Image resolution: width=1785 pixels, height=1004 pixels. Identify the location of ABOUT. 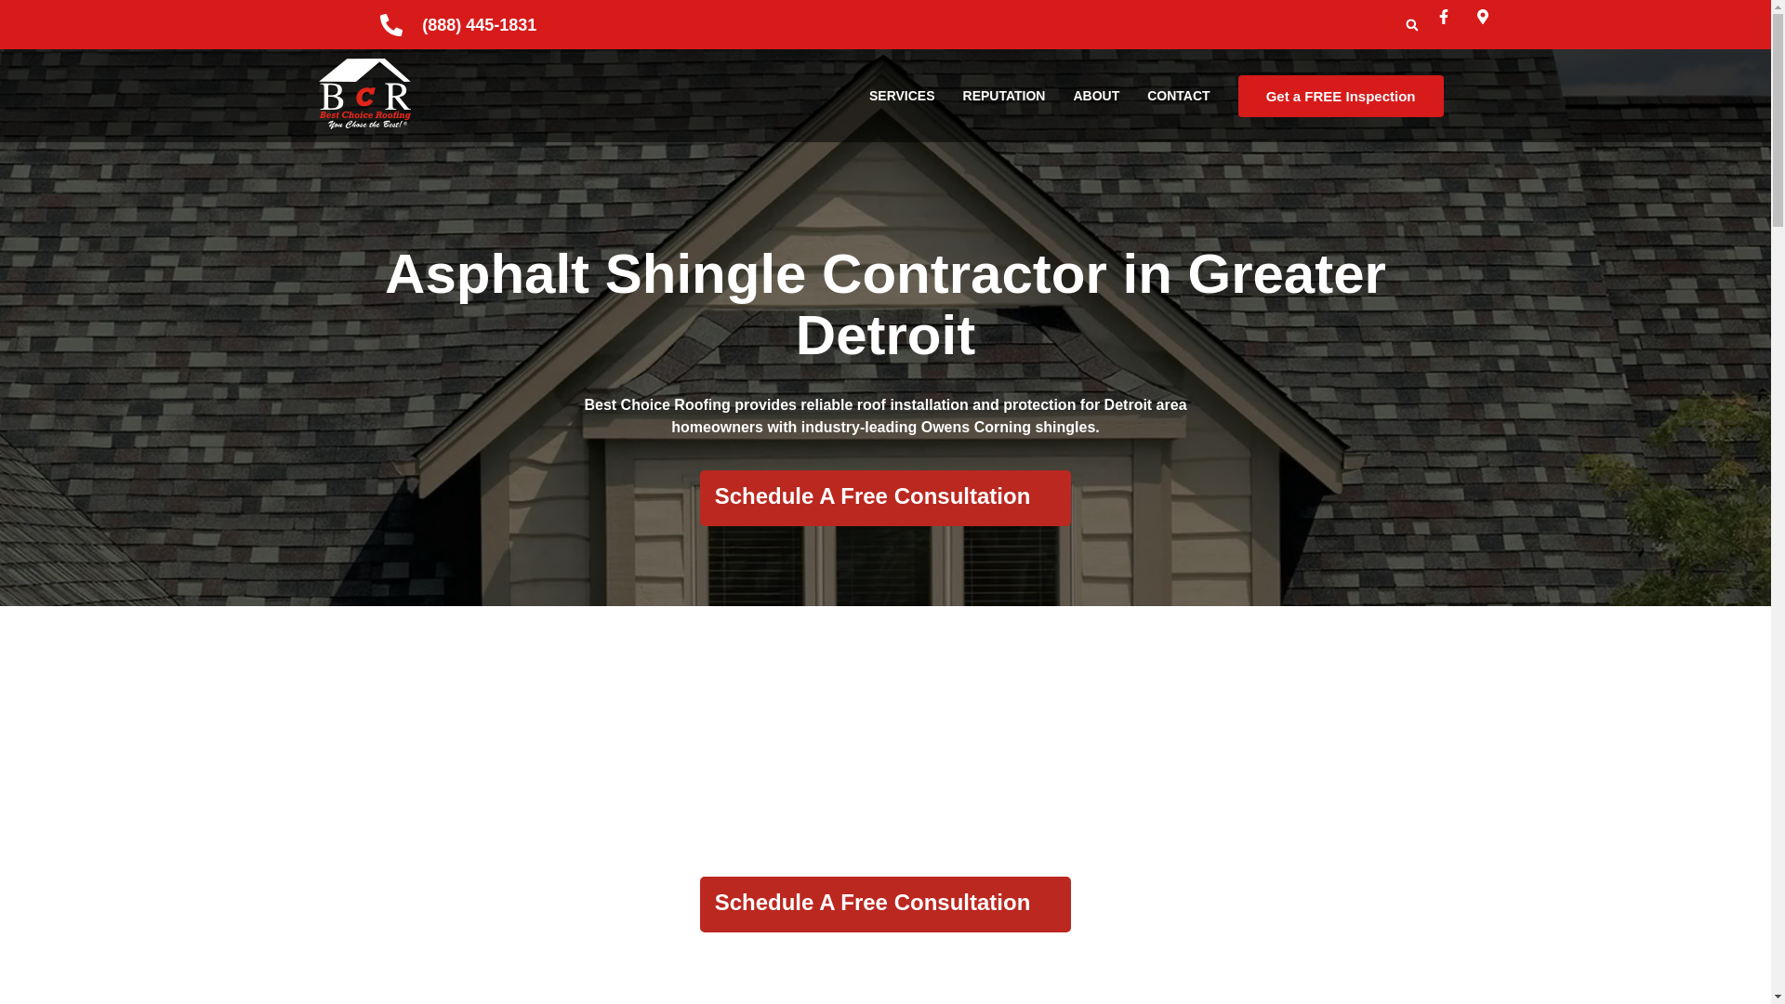
(1095, 95).